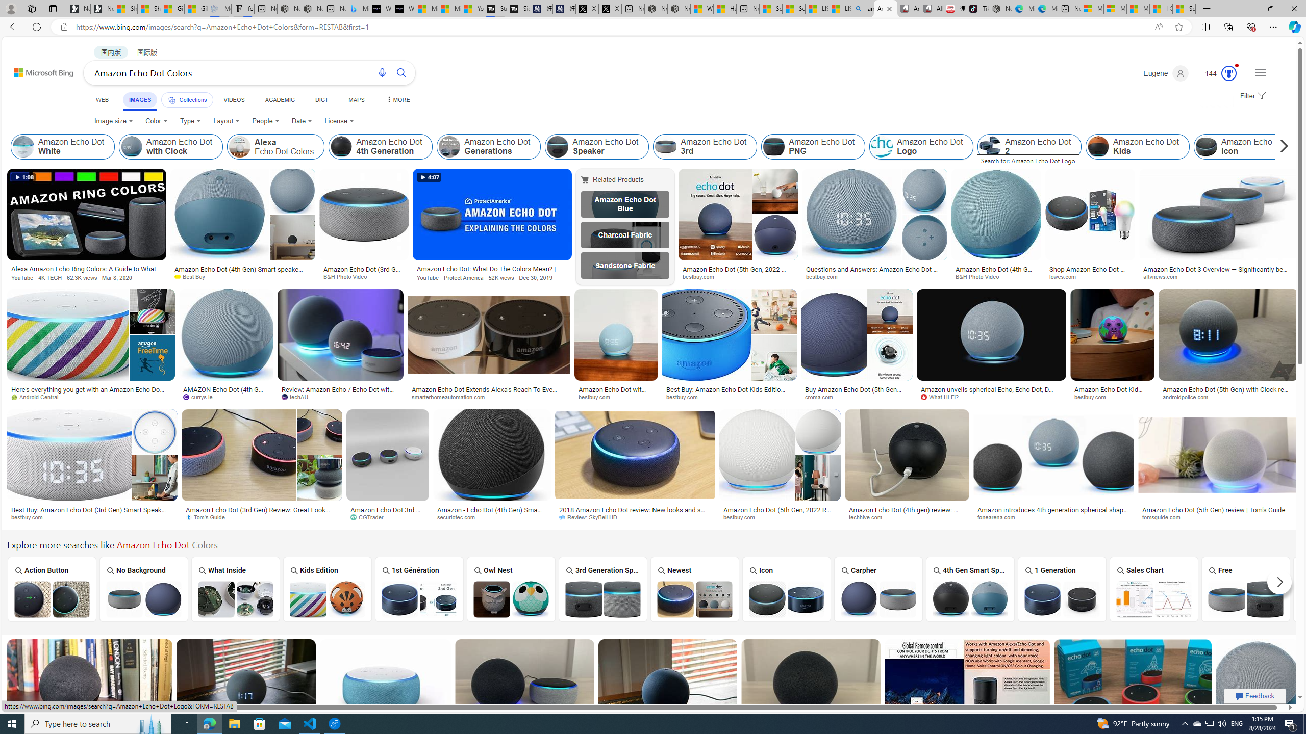 Image resolution: width=1306 pixels, height=734 pixels. I want to click on techAU, so click(299, 397).